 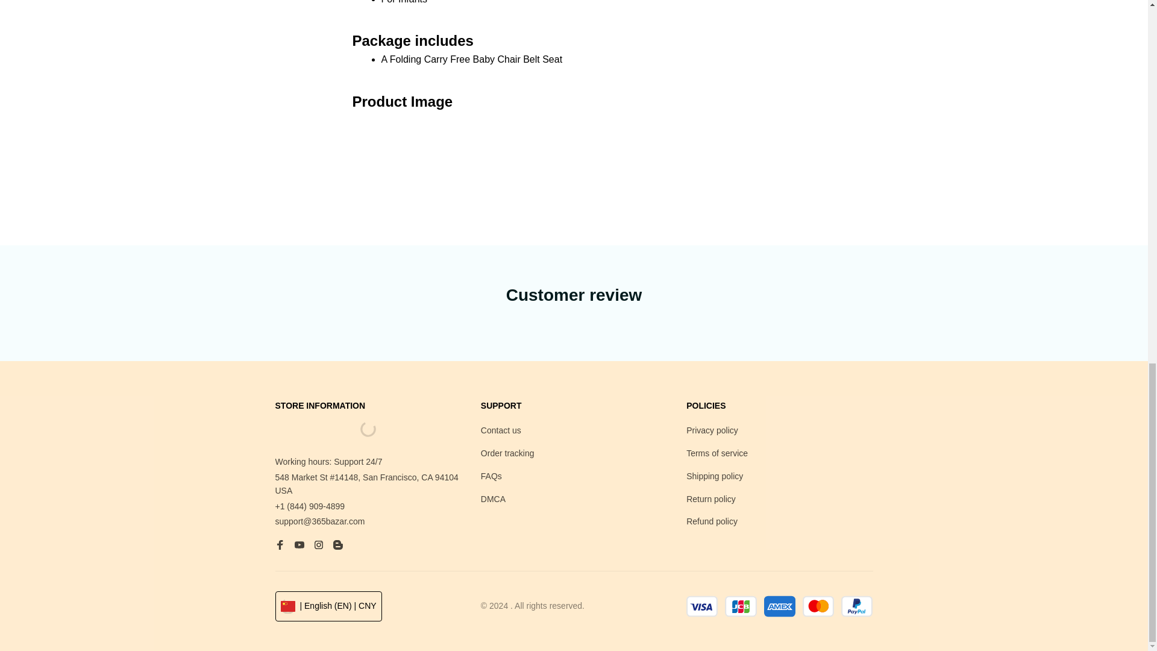 What do you see at coordinates (507, 453) in the screenshot?
I see `Order tracking` at bounding box center [507, 453].